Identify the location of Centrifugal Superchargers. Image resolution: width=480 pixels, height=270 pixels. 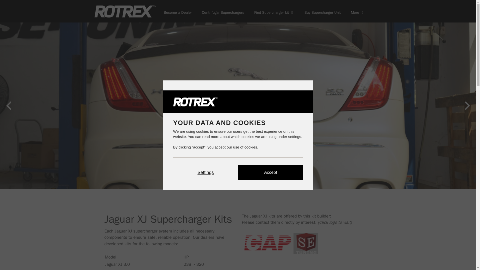
(223, 11).